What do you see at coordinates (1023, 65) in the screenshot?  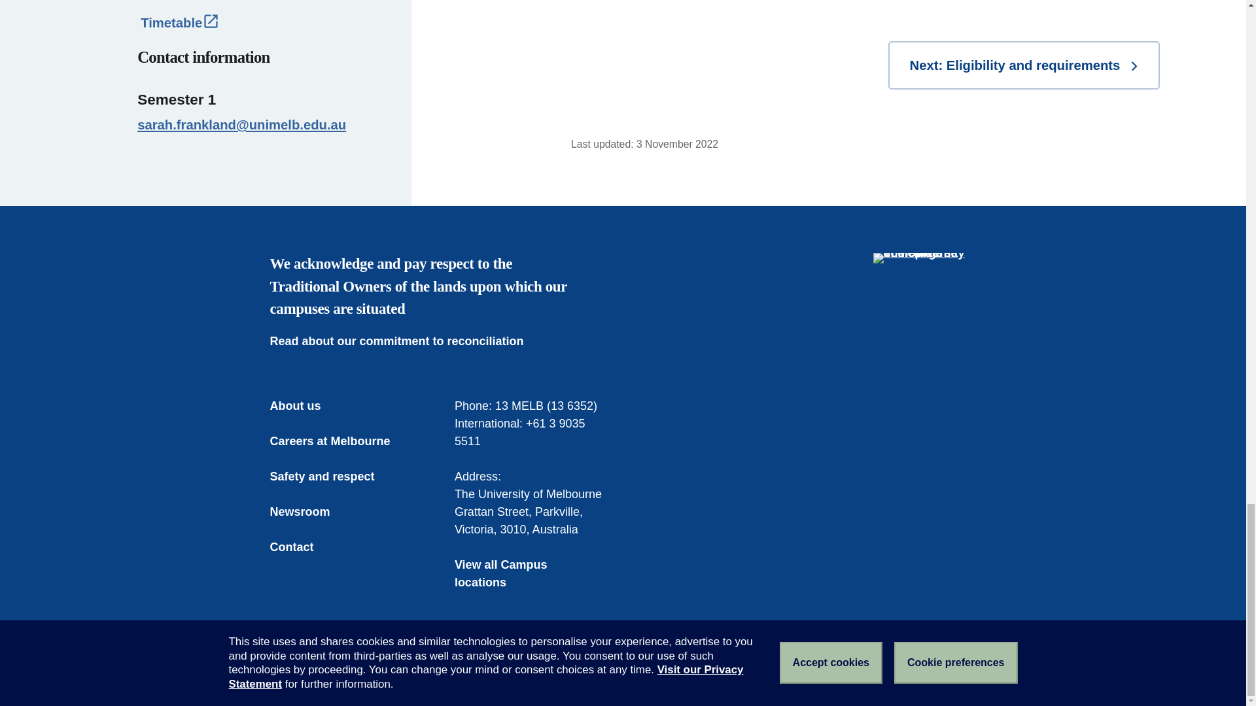 I see `Next: Eligibility and requirements` at bounding box center [1023, 65].